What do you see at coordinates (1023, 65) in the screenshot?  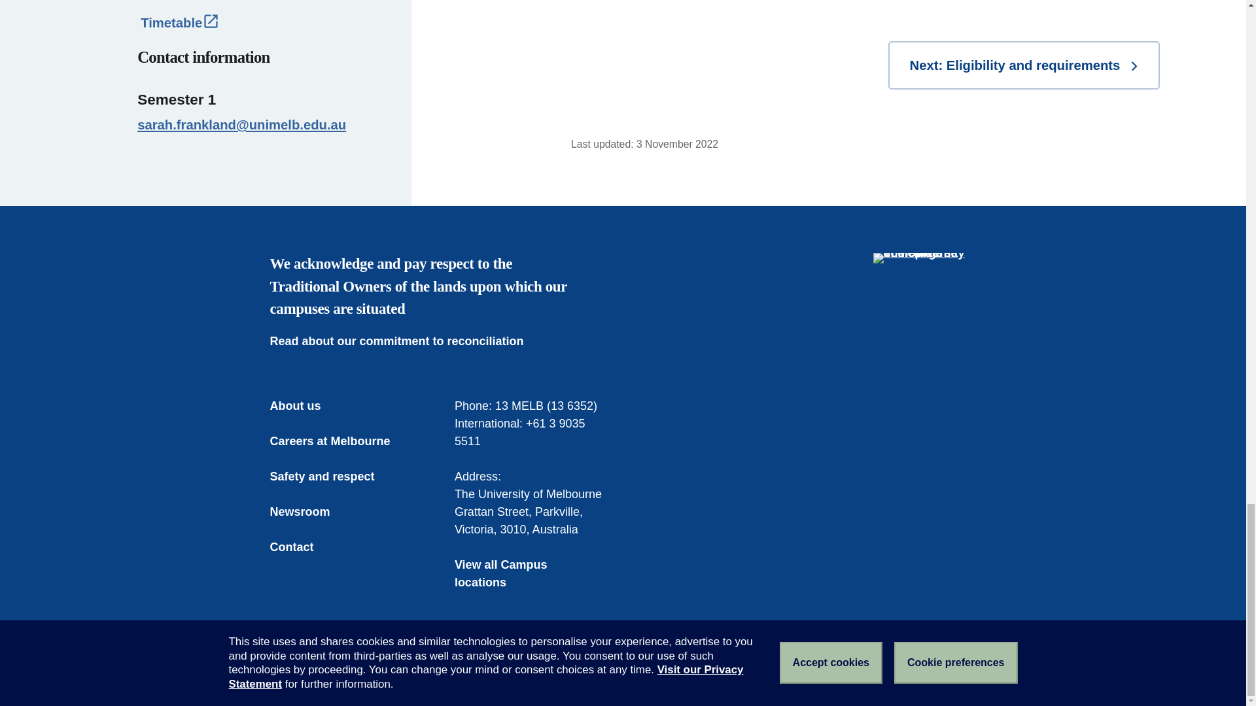 I see `Next: Eligibility and requirements` at bounding box center [1023, 65].